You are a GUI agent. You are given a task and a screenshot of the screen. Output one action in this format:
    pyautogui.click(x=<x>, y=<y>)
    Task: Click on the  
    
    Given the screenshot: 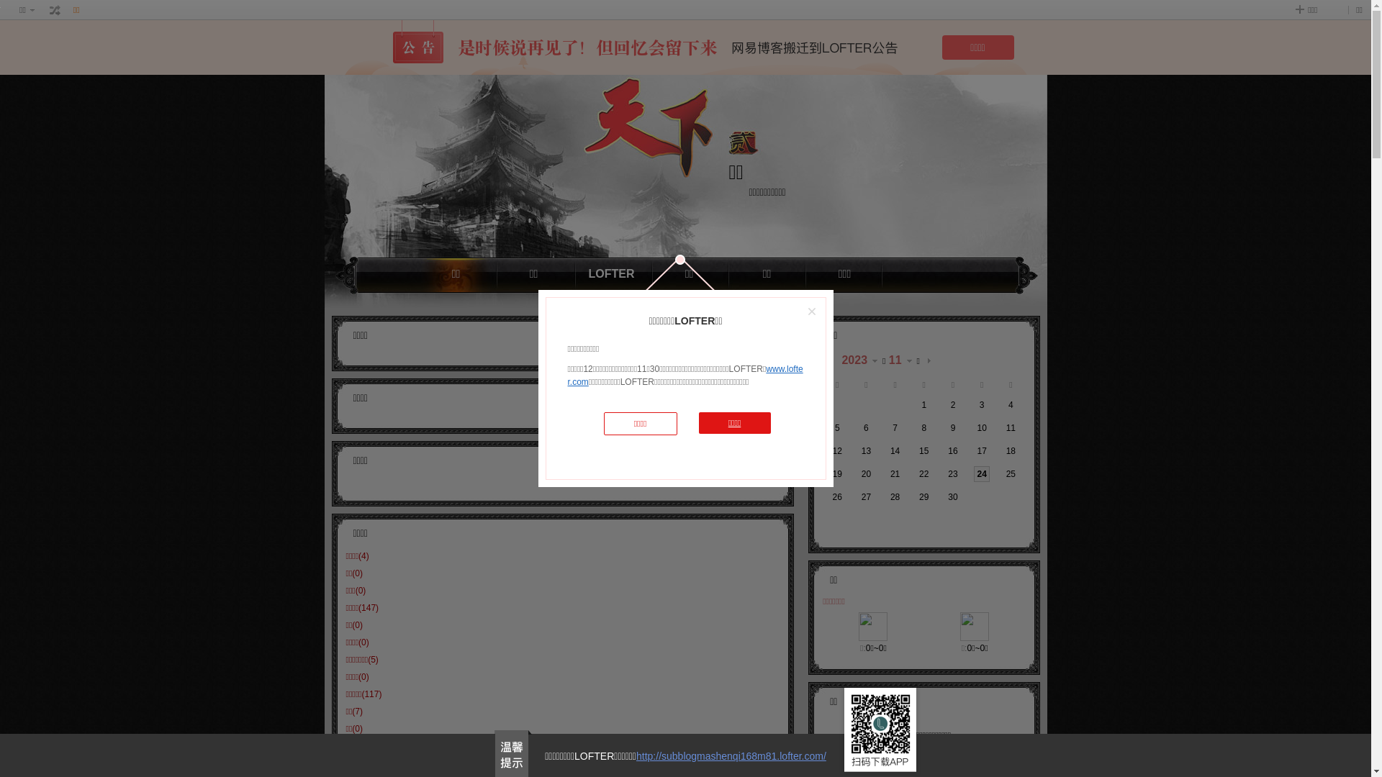 What is the action you would take?
    pyautogui.click(x=930, y=361)
    